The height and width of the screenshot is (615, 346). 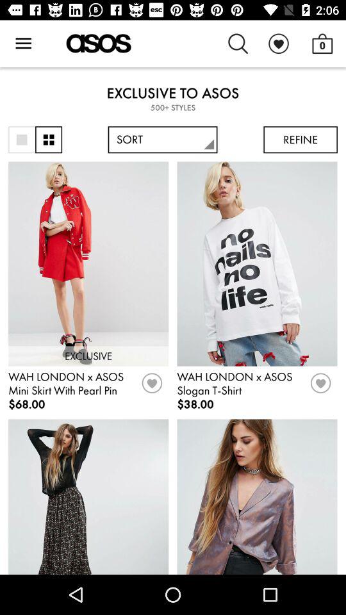 I want to click on click on the image which is above the text slogan tshirt, so click(x=257, y=264).